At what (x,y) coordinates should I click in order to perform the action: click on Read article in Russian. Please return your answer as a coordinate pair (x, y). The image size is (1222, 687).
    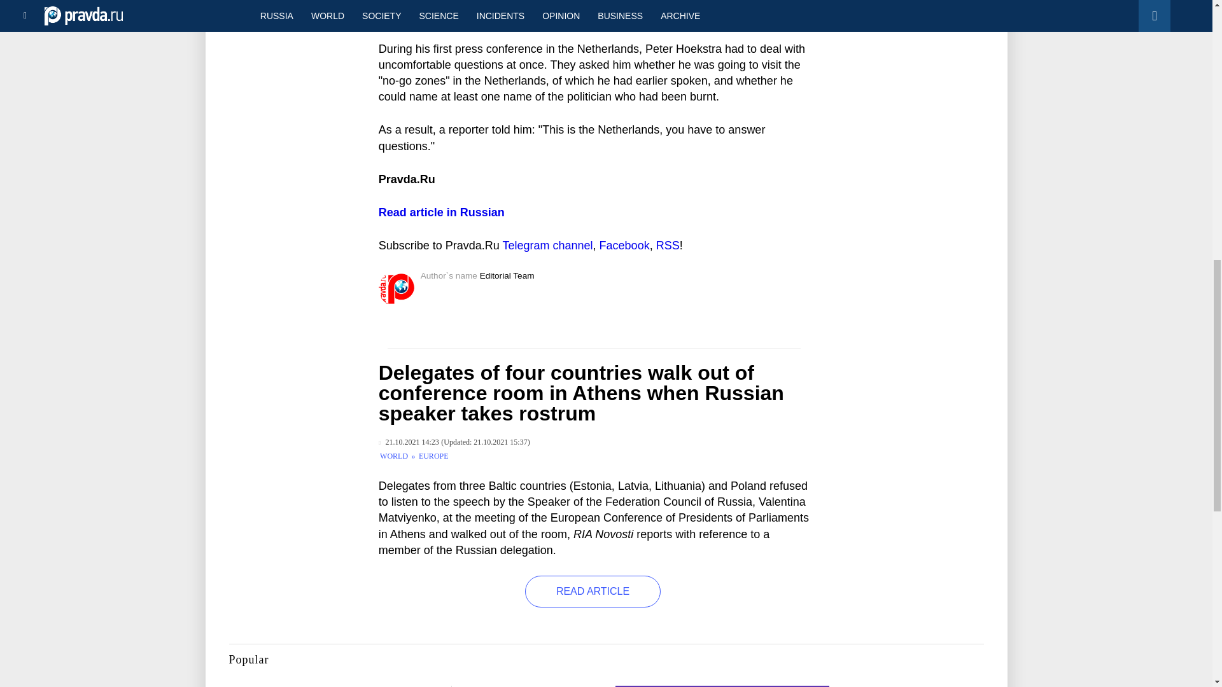
    Looking at the image, I should click on (442, 212).